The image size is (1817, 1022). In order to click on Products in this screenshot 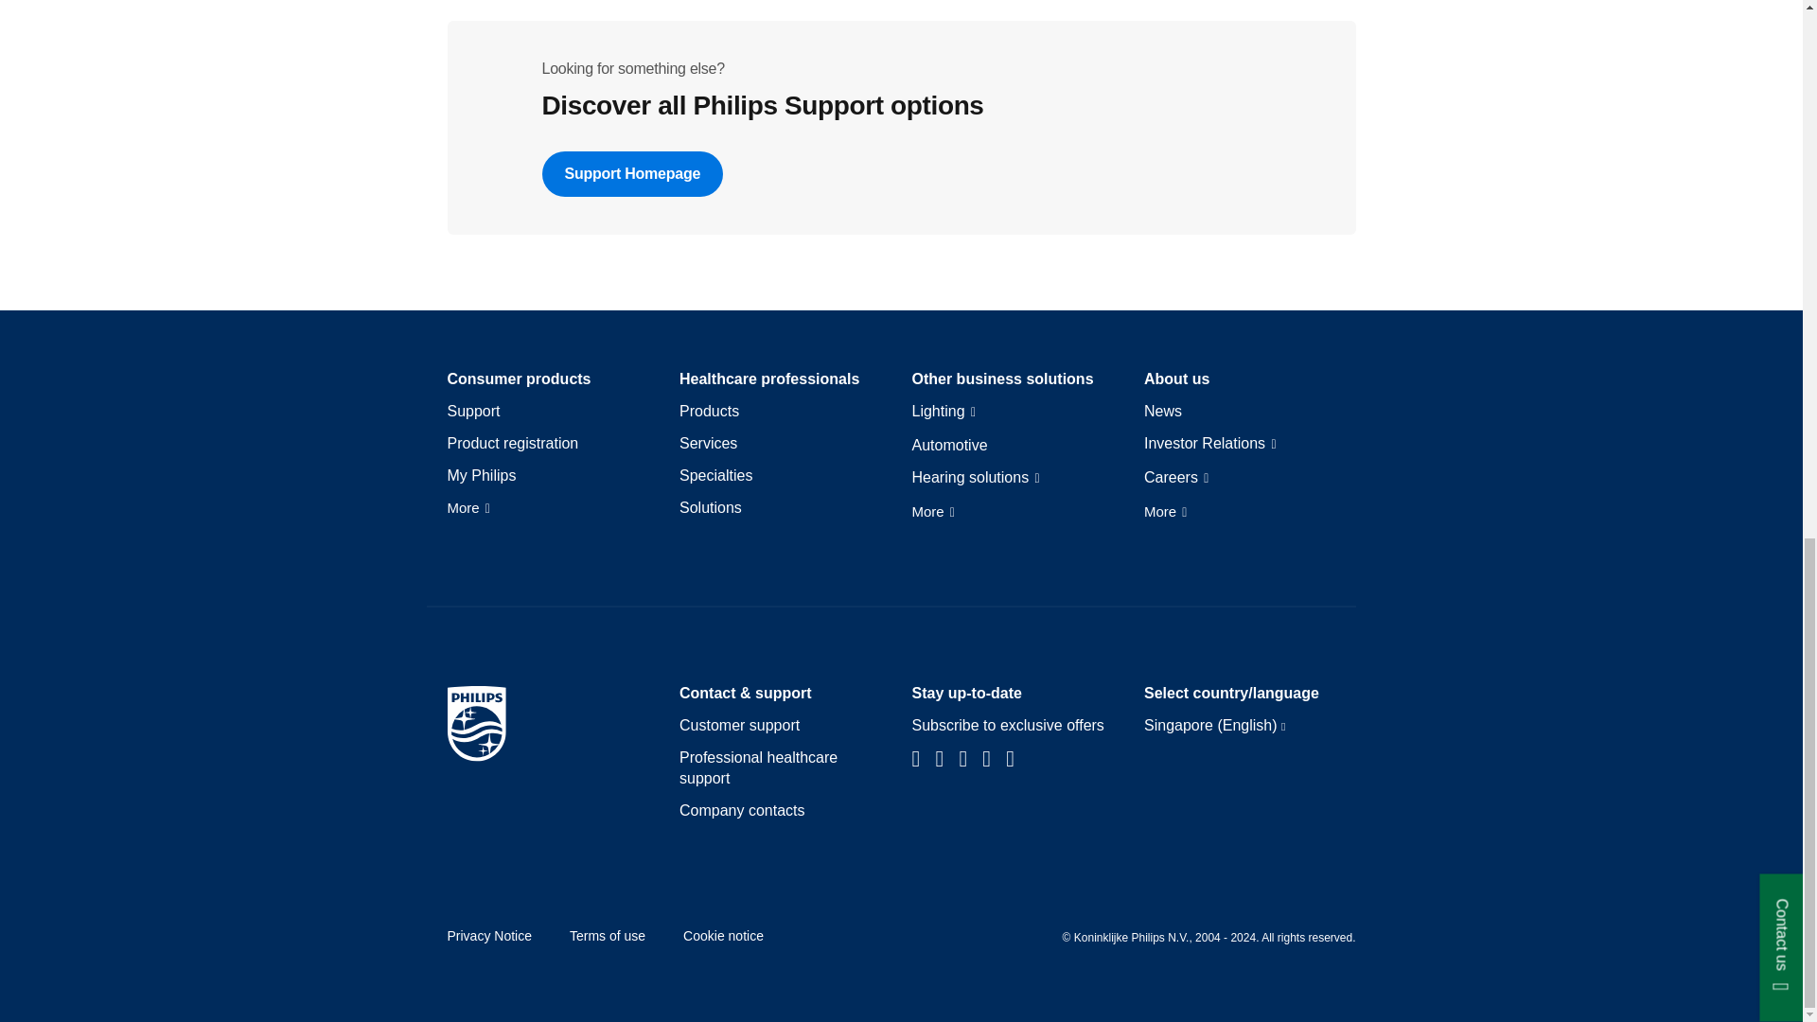, I will do `click(710, 412)`.